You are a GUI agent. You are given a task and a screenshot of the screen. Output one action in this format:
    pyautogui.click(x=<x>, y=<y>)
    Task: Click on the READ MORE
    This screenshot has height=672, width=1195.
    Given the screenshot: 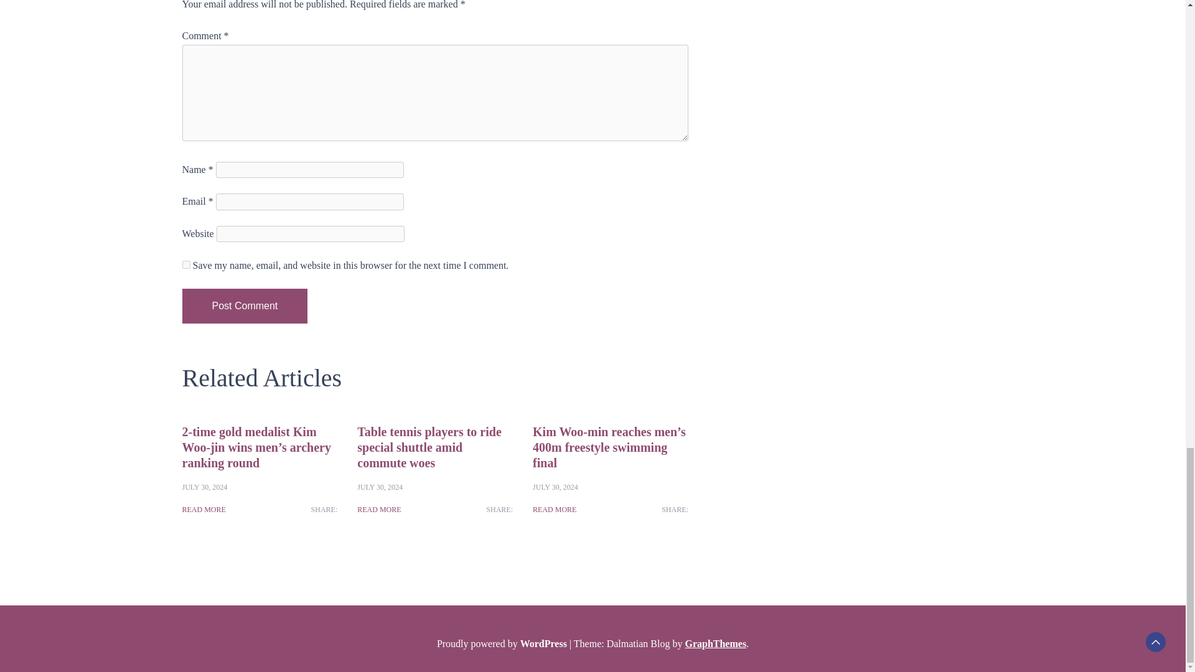 What is the action you would take?
    pyautogui.click(x=378, y=509)
    